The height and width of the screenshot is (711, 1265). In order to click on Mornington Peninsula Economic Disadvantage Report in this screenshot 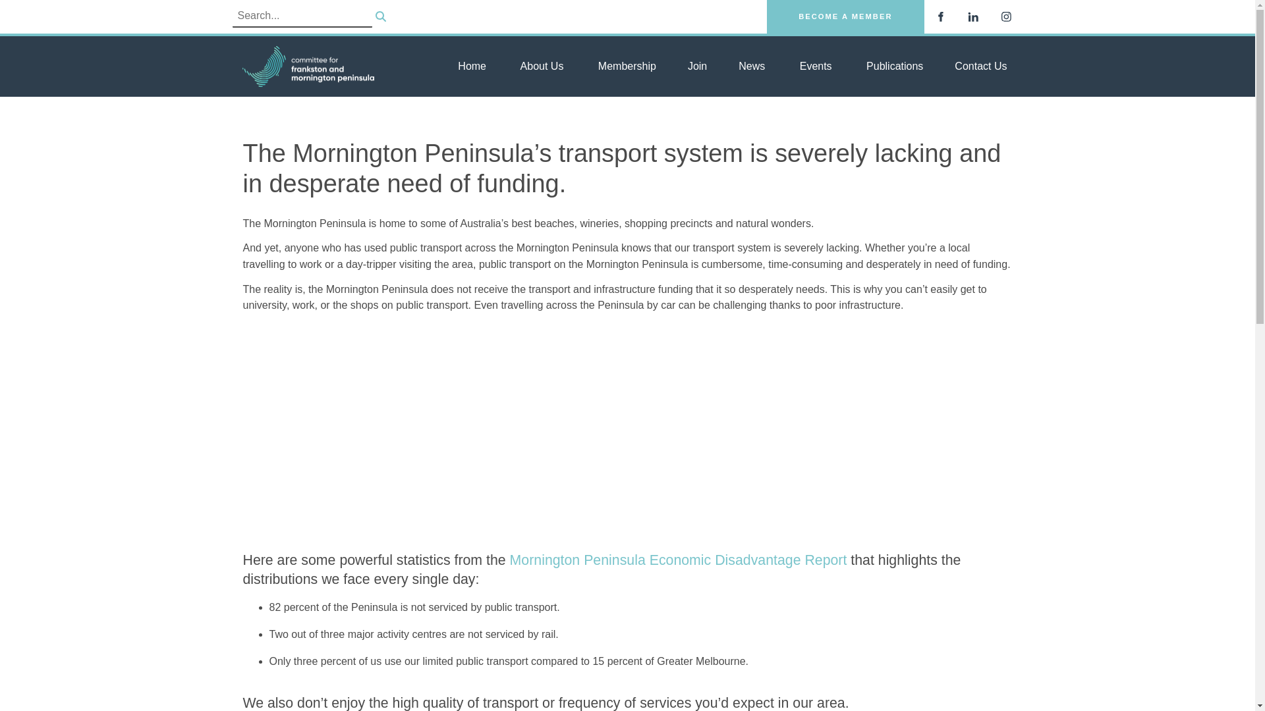, I will do `click(679, 560)`.